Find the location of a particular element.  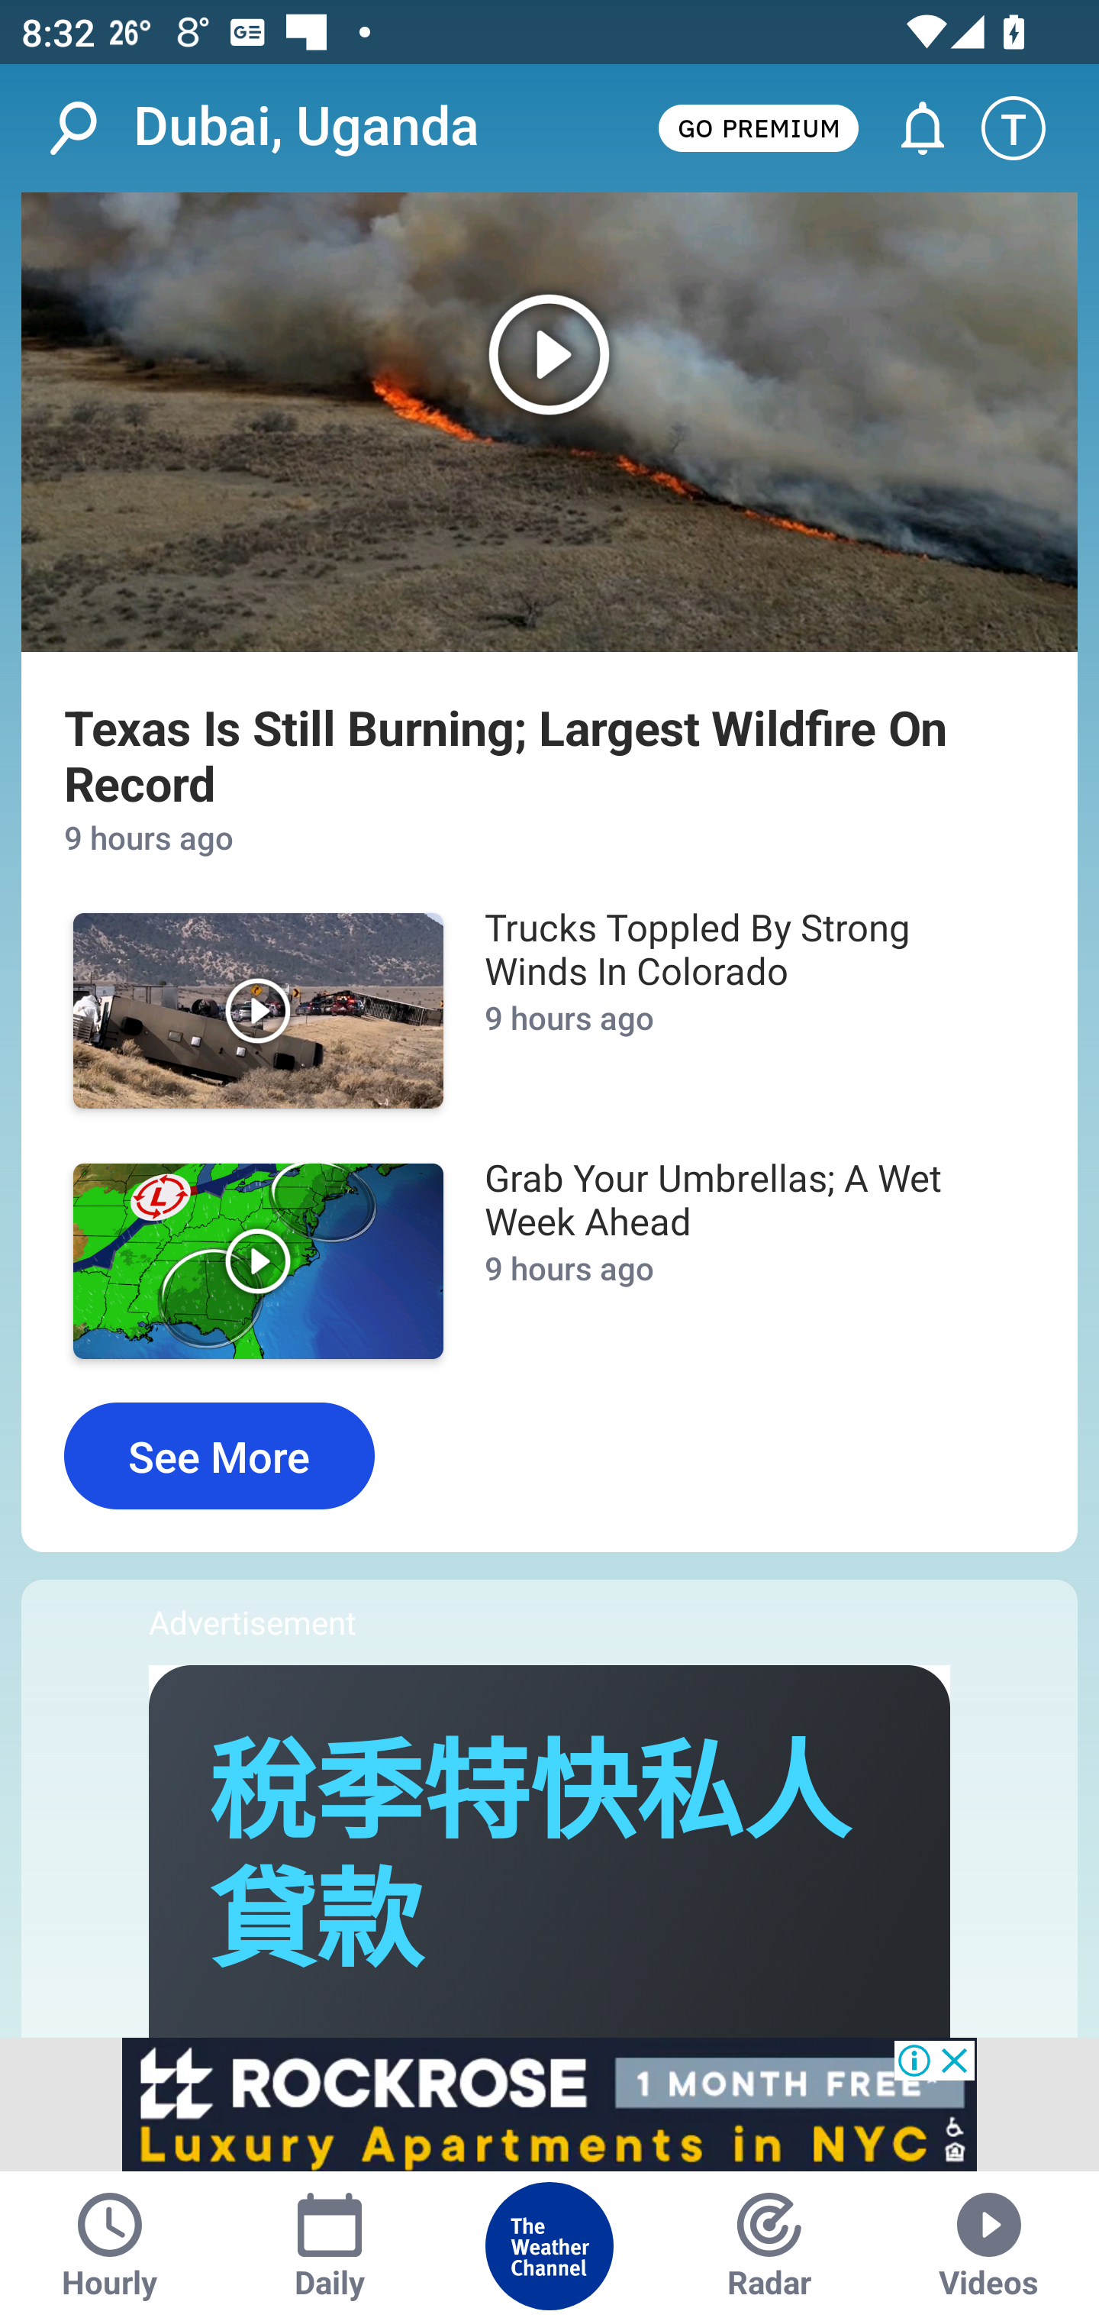

Grab Your Umbrellas; A Wet Week Ahead 9 hours ago is located at coordinates (743, 1260).